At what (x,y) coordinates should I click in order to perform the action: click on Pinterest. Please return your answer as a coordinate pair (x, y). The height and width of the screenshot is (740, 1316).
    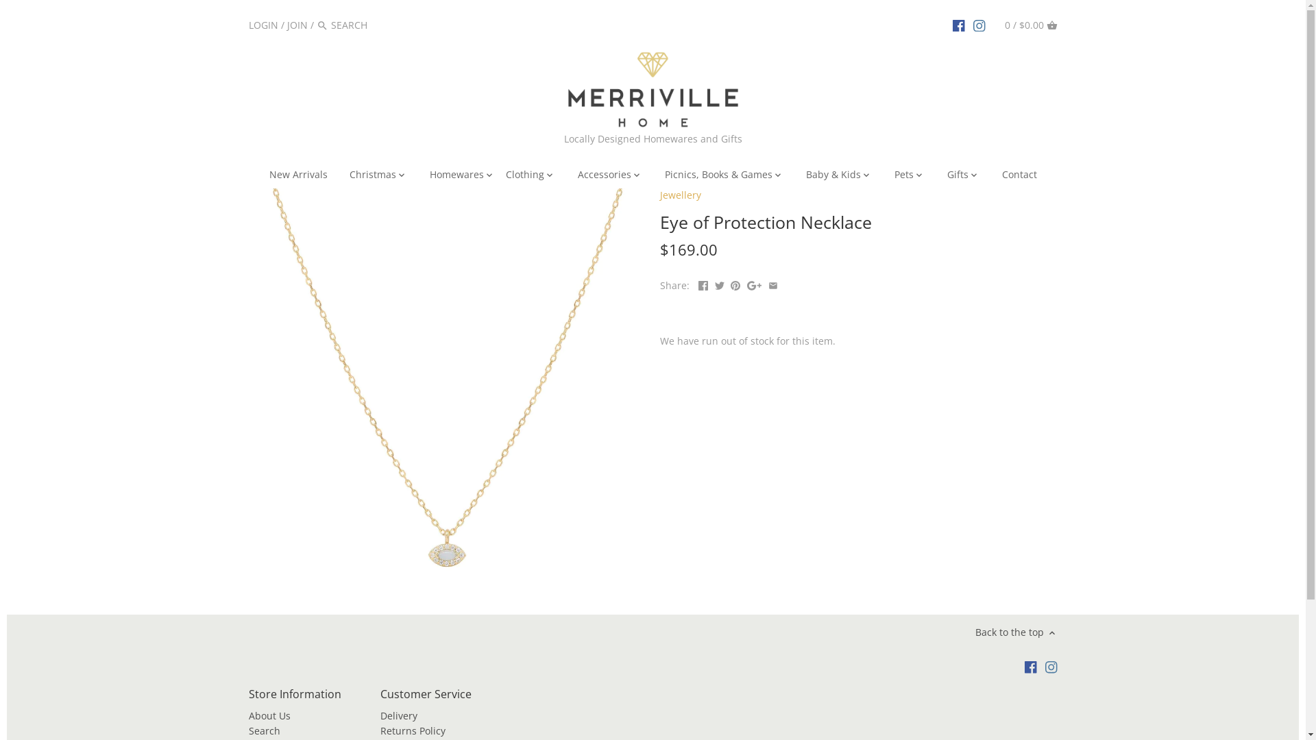
    Looking at the image, I should click on (735, 284).